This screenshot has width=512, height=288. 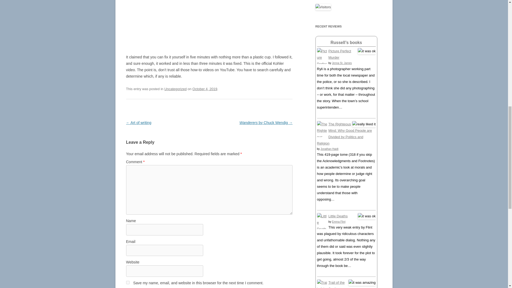 I want to click on Uncategorized, so click(x=175, y=89).